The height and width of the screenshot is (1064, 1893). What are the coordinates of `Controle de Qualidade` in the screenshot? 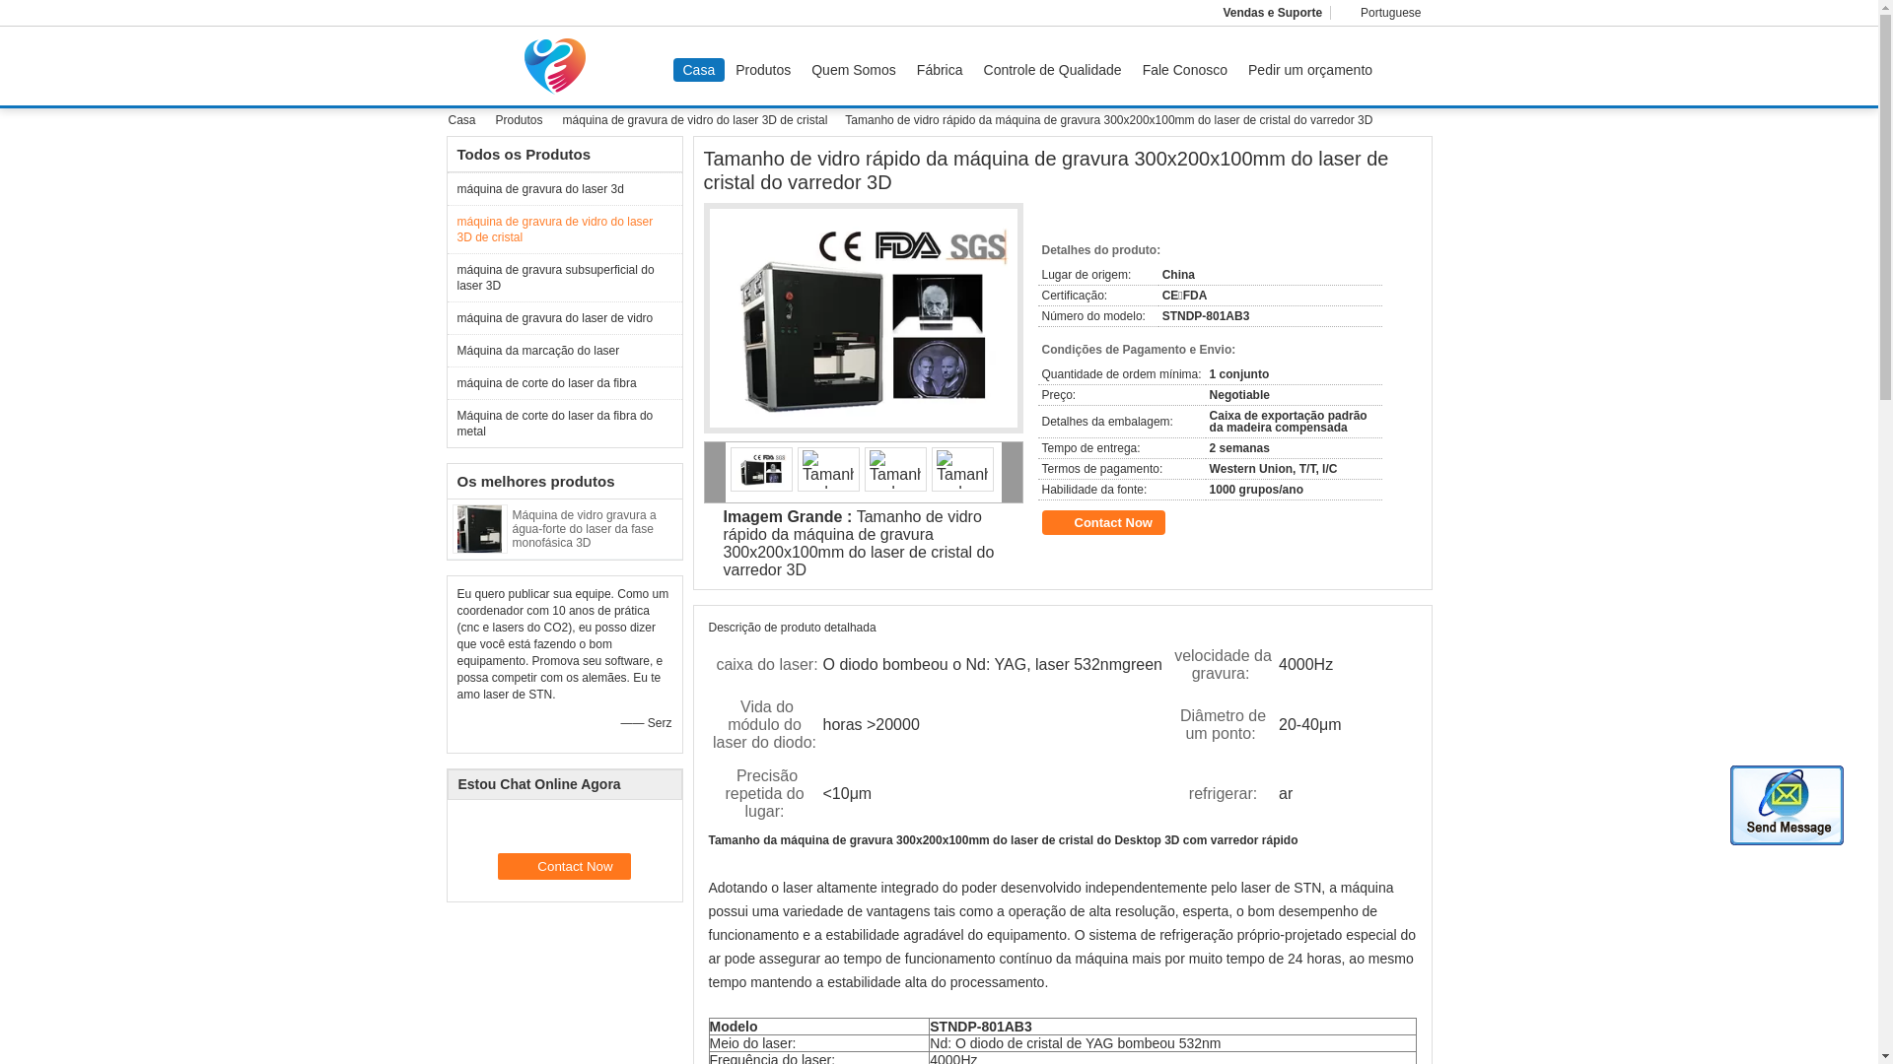 It's located at (1053, 70).